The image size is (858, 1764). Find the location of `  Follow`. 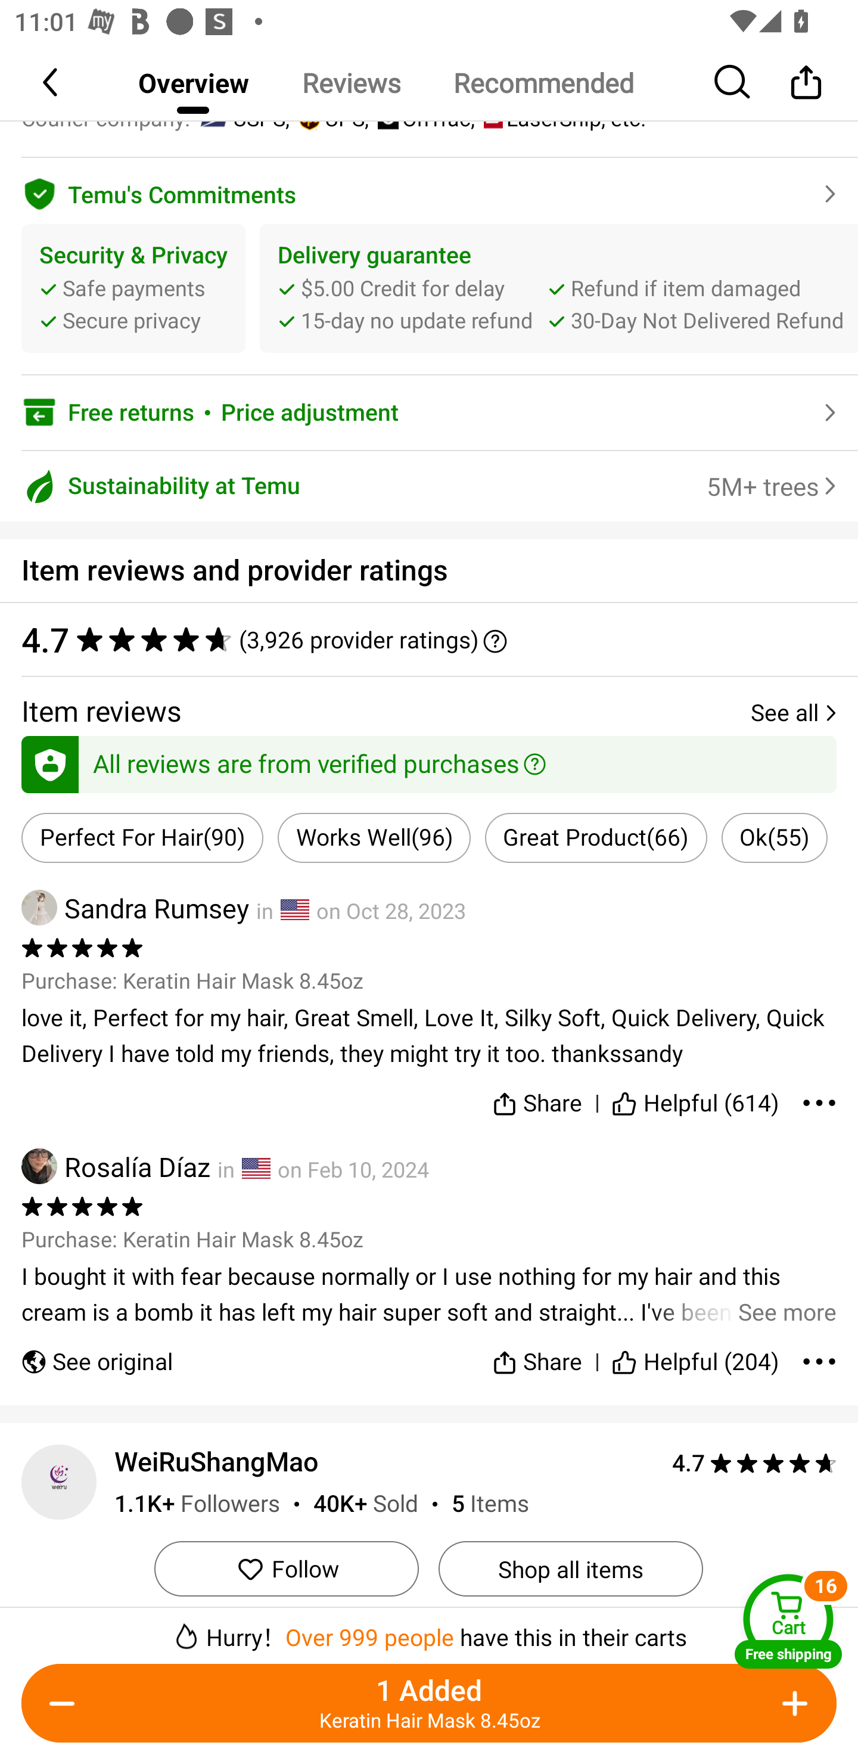

  Follow is located at coordinates (286, 1569).